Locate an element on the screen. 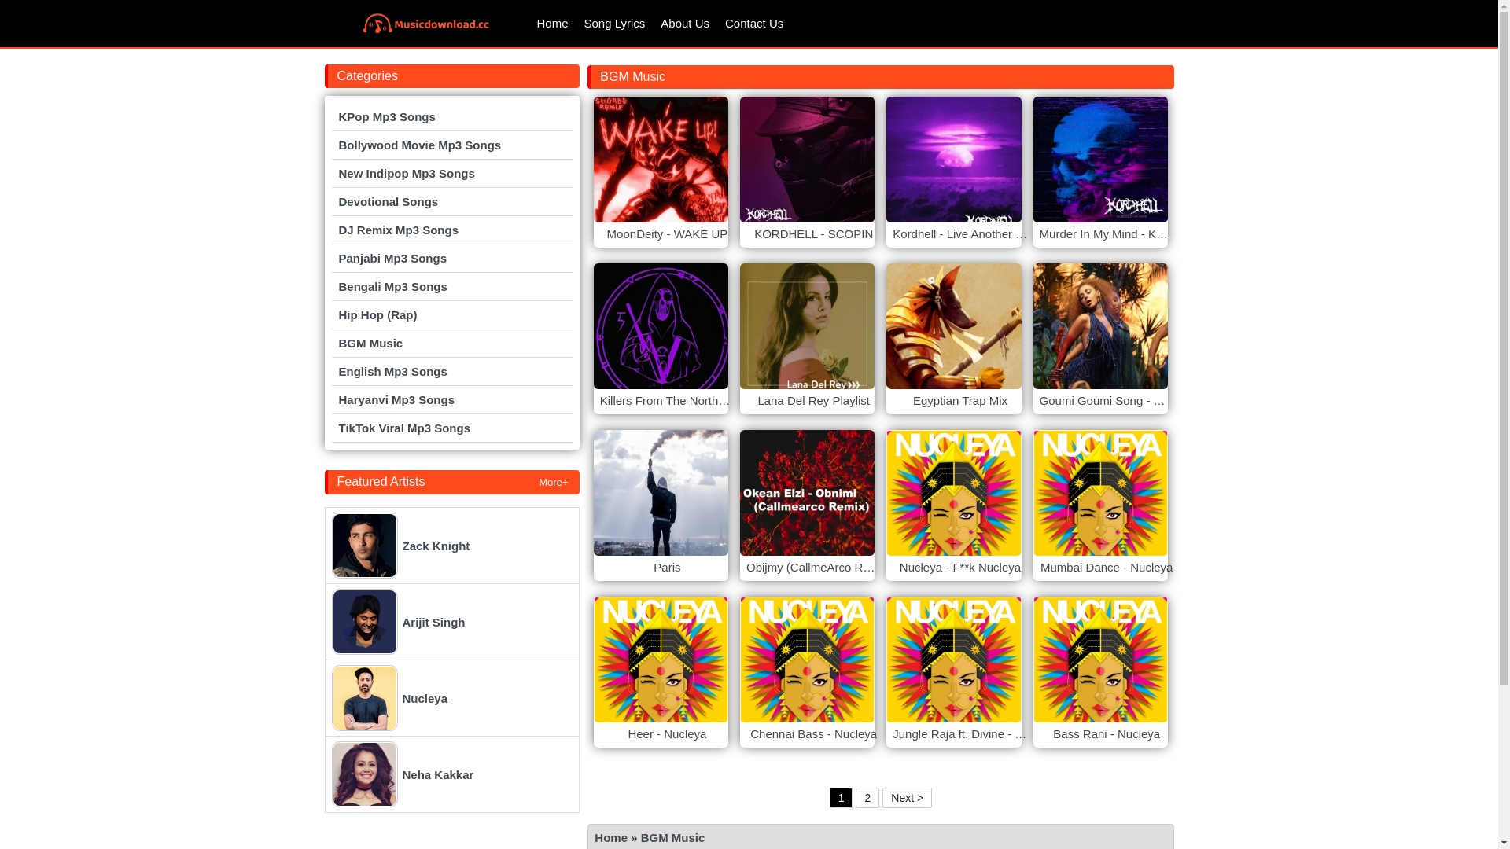 The image size is (1510, 849). Musicdownload.cc is located at coordinates (426, 24).